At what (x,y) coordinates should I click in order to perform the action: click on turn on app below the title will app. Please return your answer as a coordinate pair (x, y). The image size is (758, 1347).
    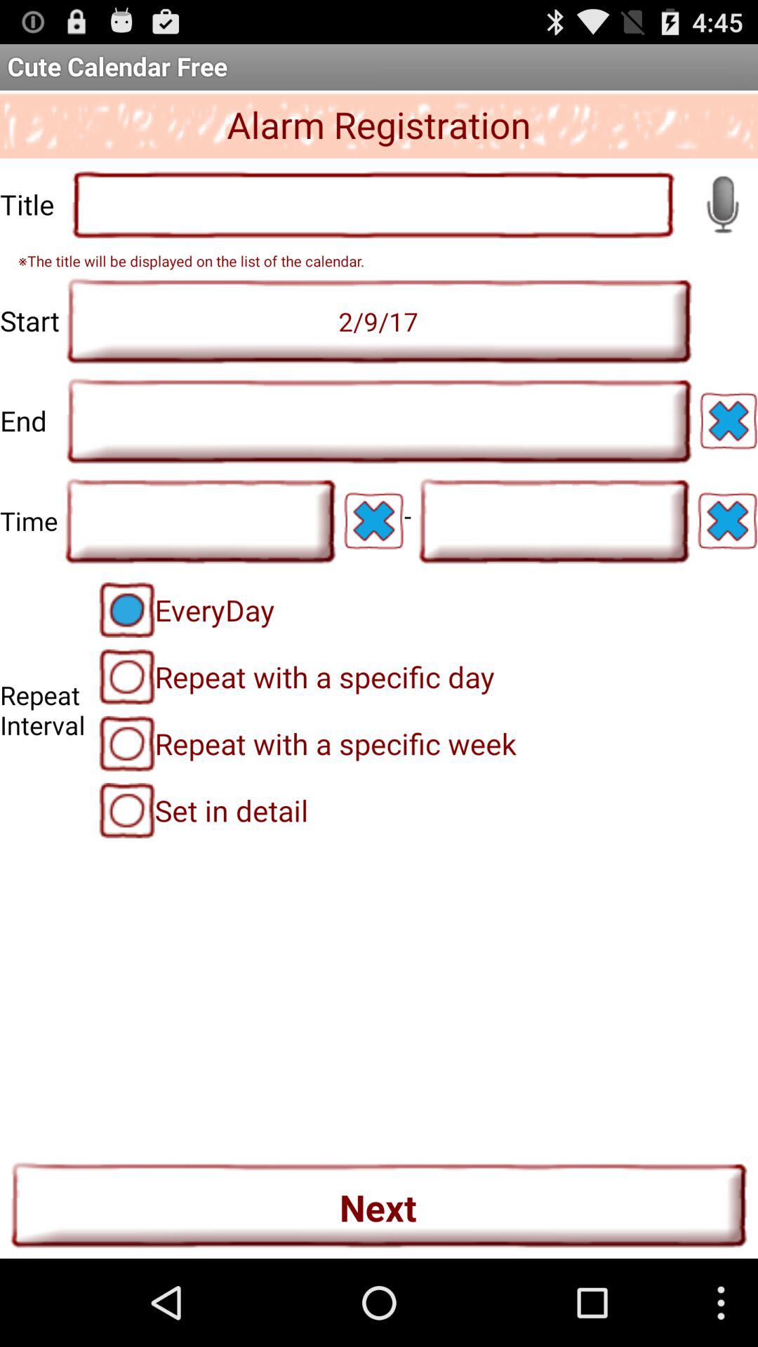
    Looking at the image, I should click on (379, 321).